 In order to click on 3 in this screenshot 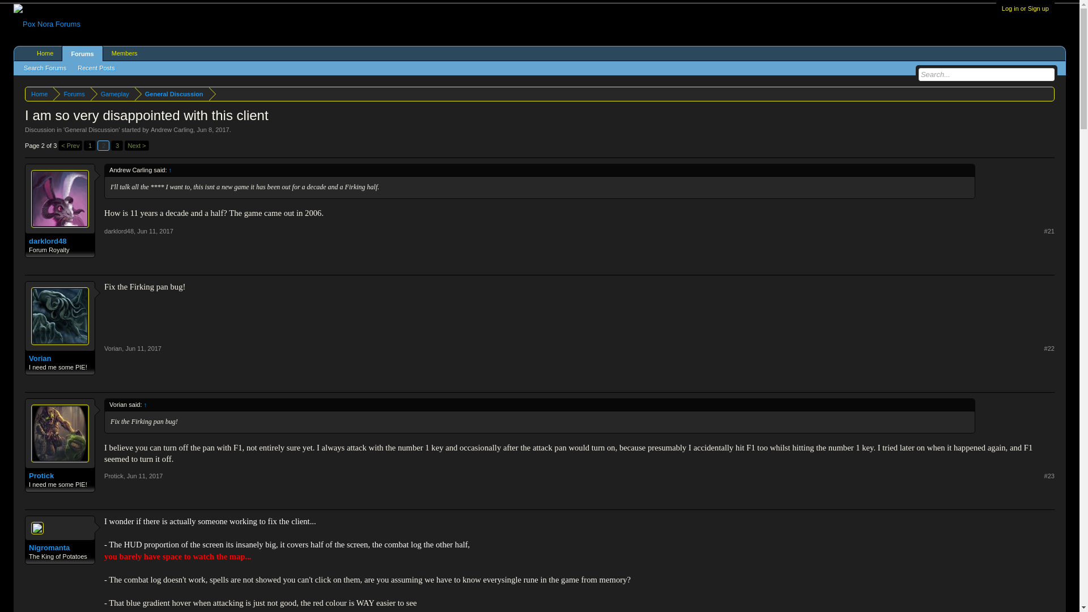, I will do `click(117, 145)`.